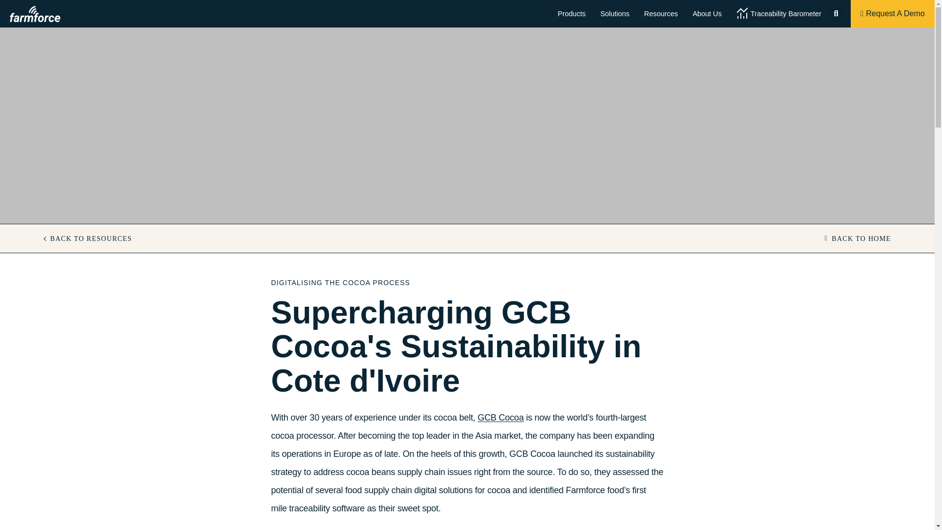  Describe the element at coordinates (615, 14) in the screenshot. I see `Solutions` at that location.